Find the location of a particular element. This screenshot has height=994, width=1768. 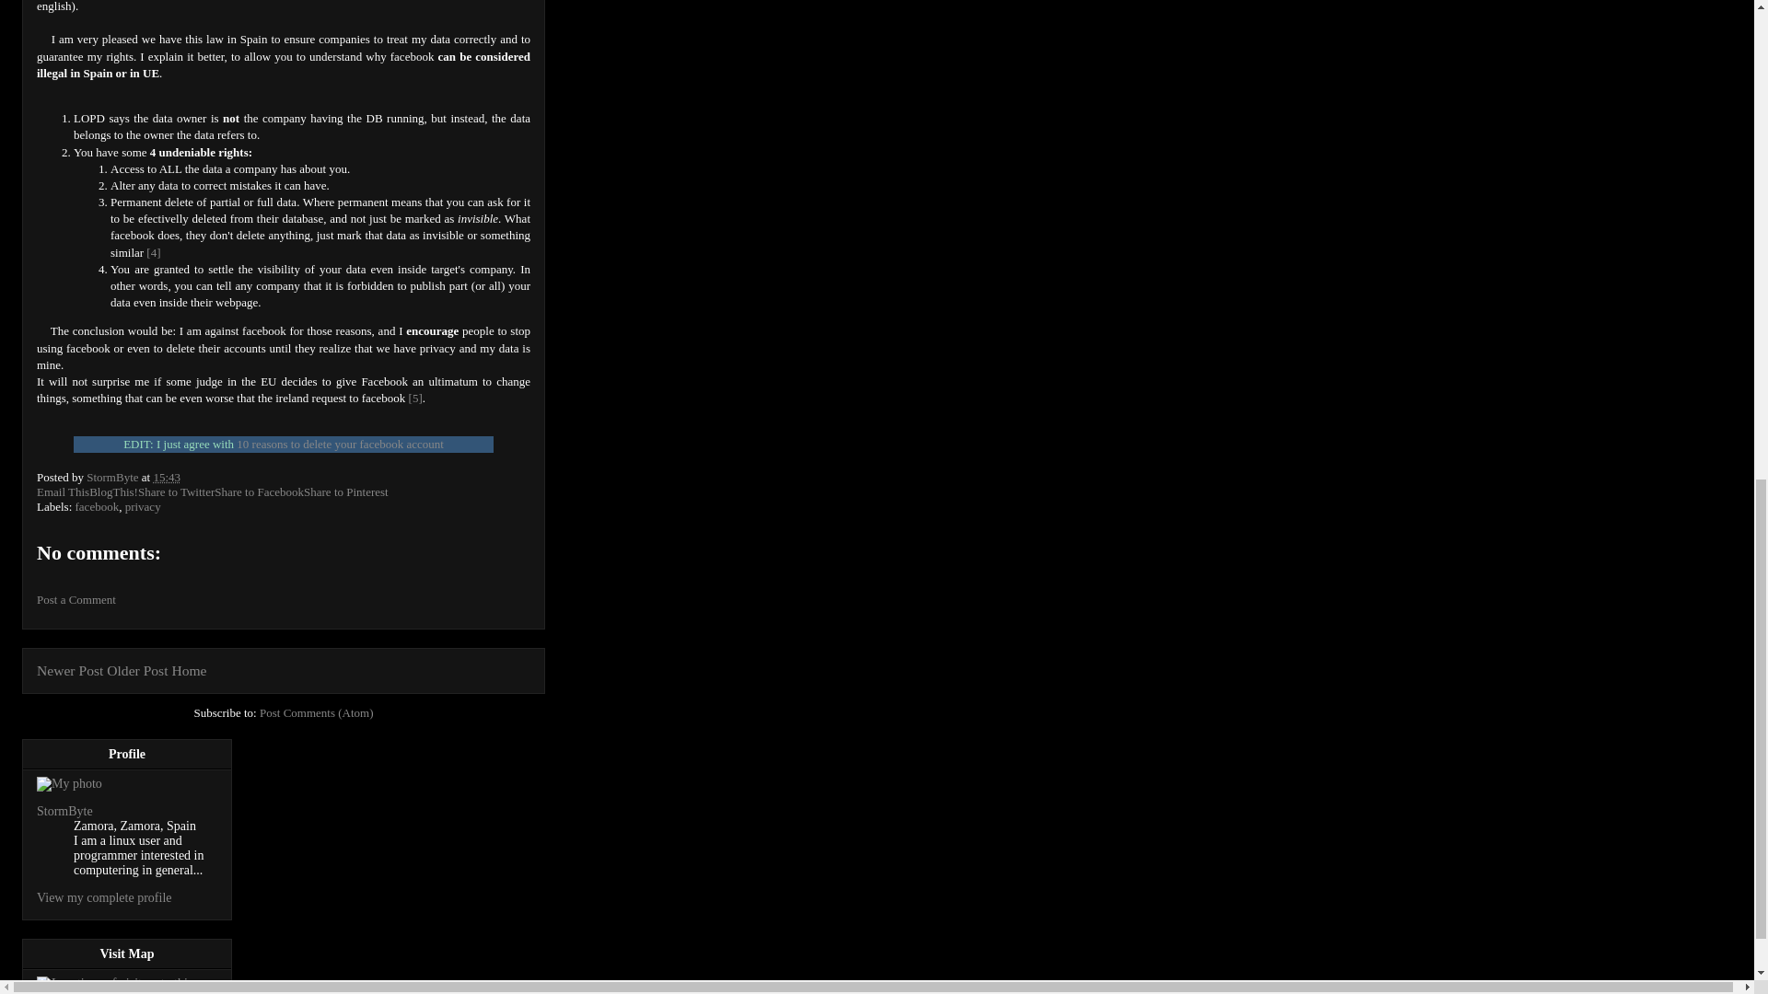

Share to Twitter is located at coordinates (175, 491).